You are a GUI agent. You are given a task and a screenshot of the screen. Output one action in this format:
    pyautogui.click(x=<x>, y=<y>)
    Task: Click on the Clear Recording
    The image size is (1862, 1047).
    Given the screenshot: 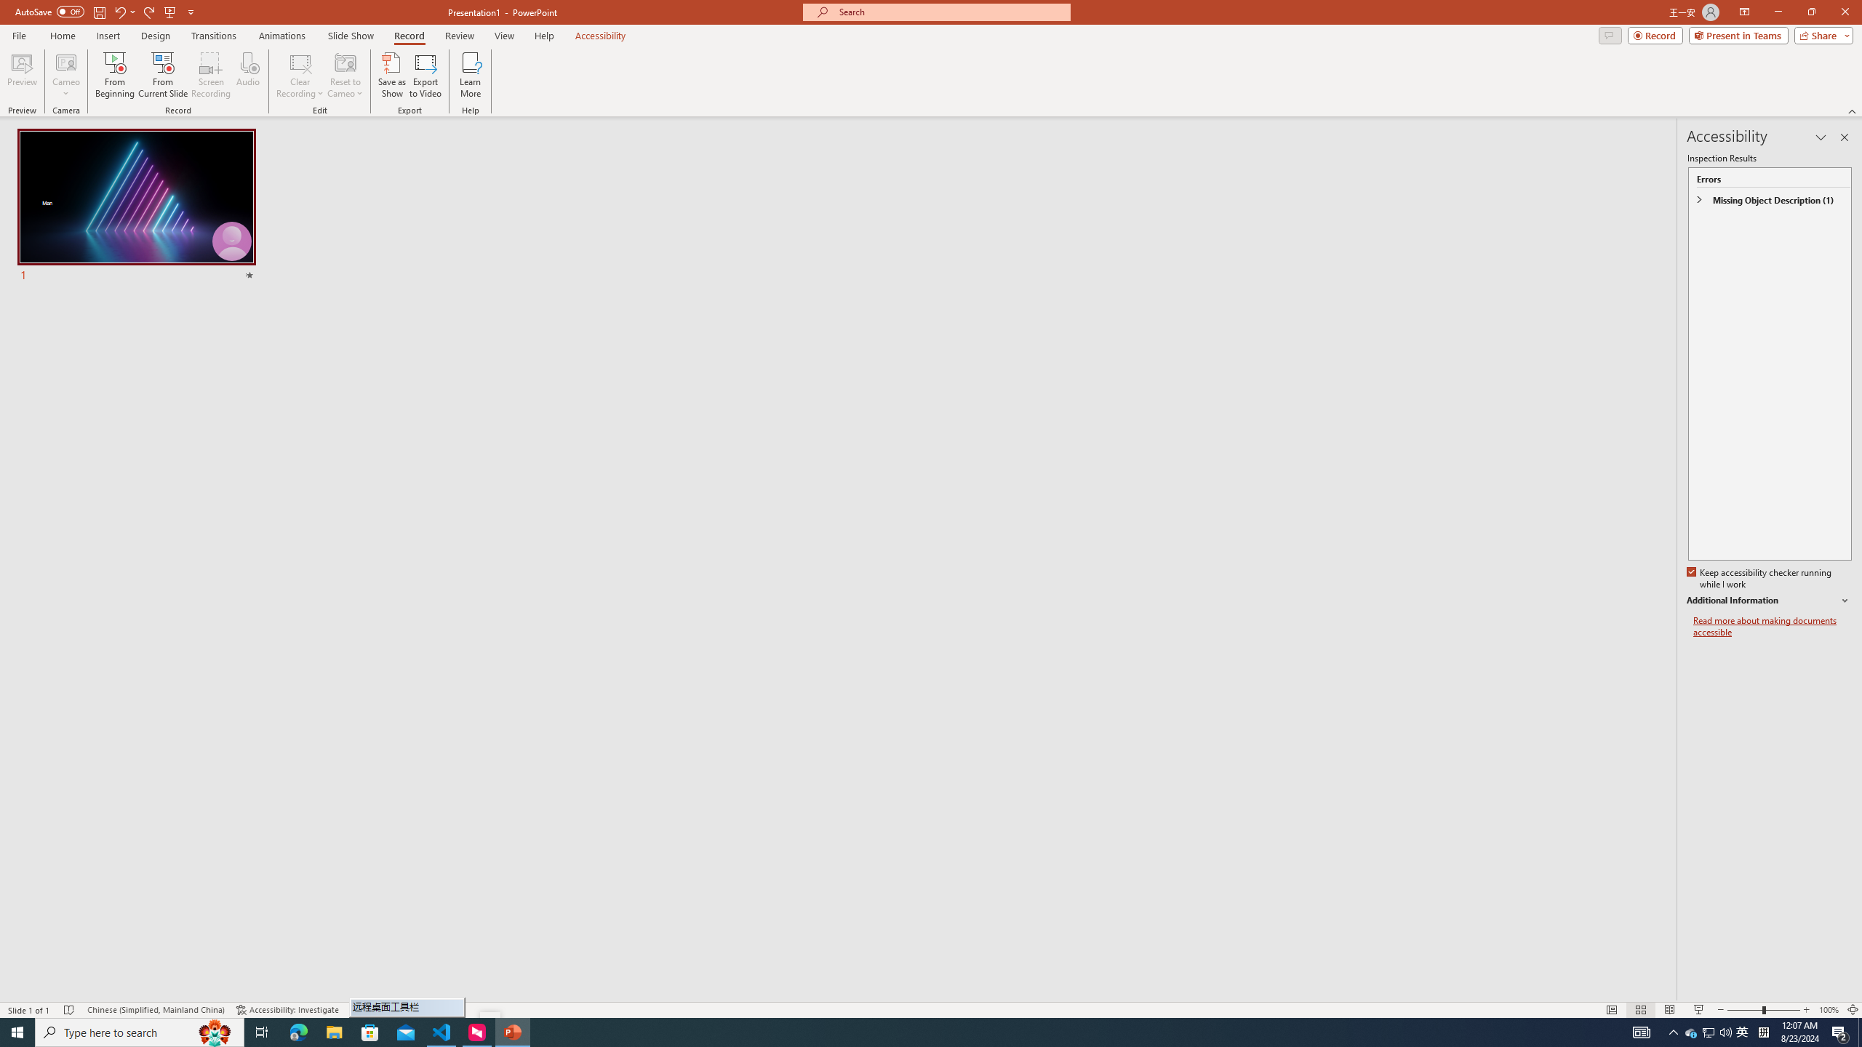 What is the action you would take?
    pyautogui.click(x=300, y=75)
    